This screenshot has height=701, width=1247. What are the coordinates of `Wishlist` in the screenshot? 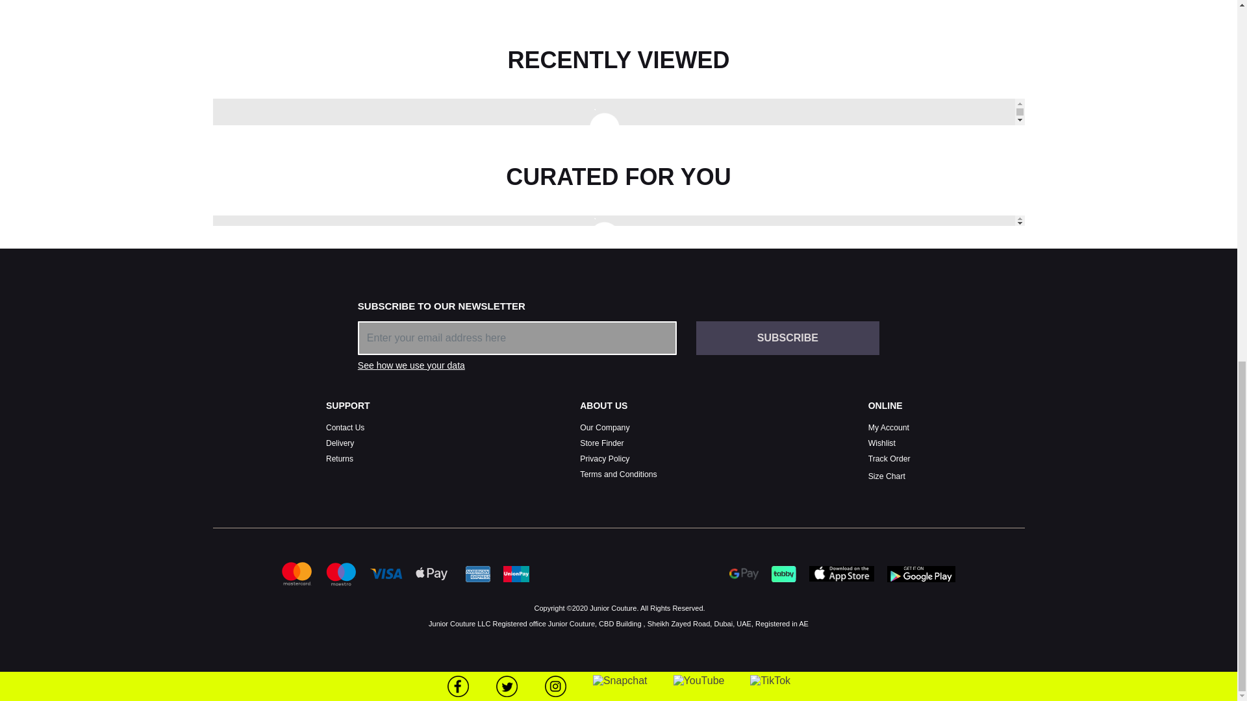 It's located at (881, 443).